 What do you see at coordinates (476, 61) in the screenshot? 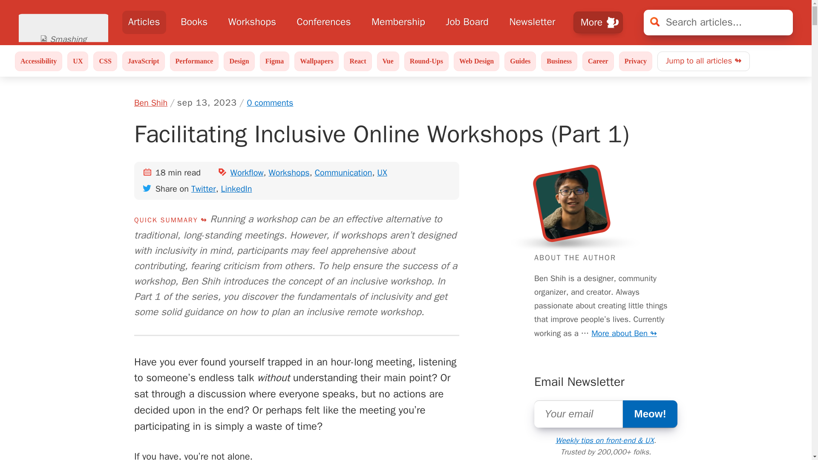
I see `Web Design` at bounding box center [476, 61].